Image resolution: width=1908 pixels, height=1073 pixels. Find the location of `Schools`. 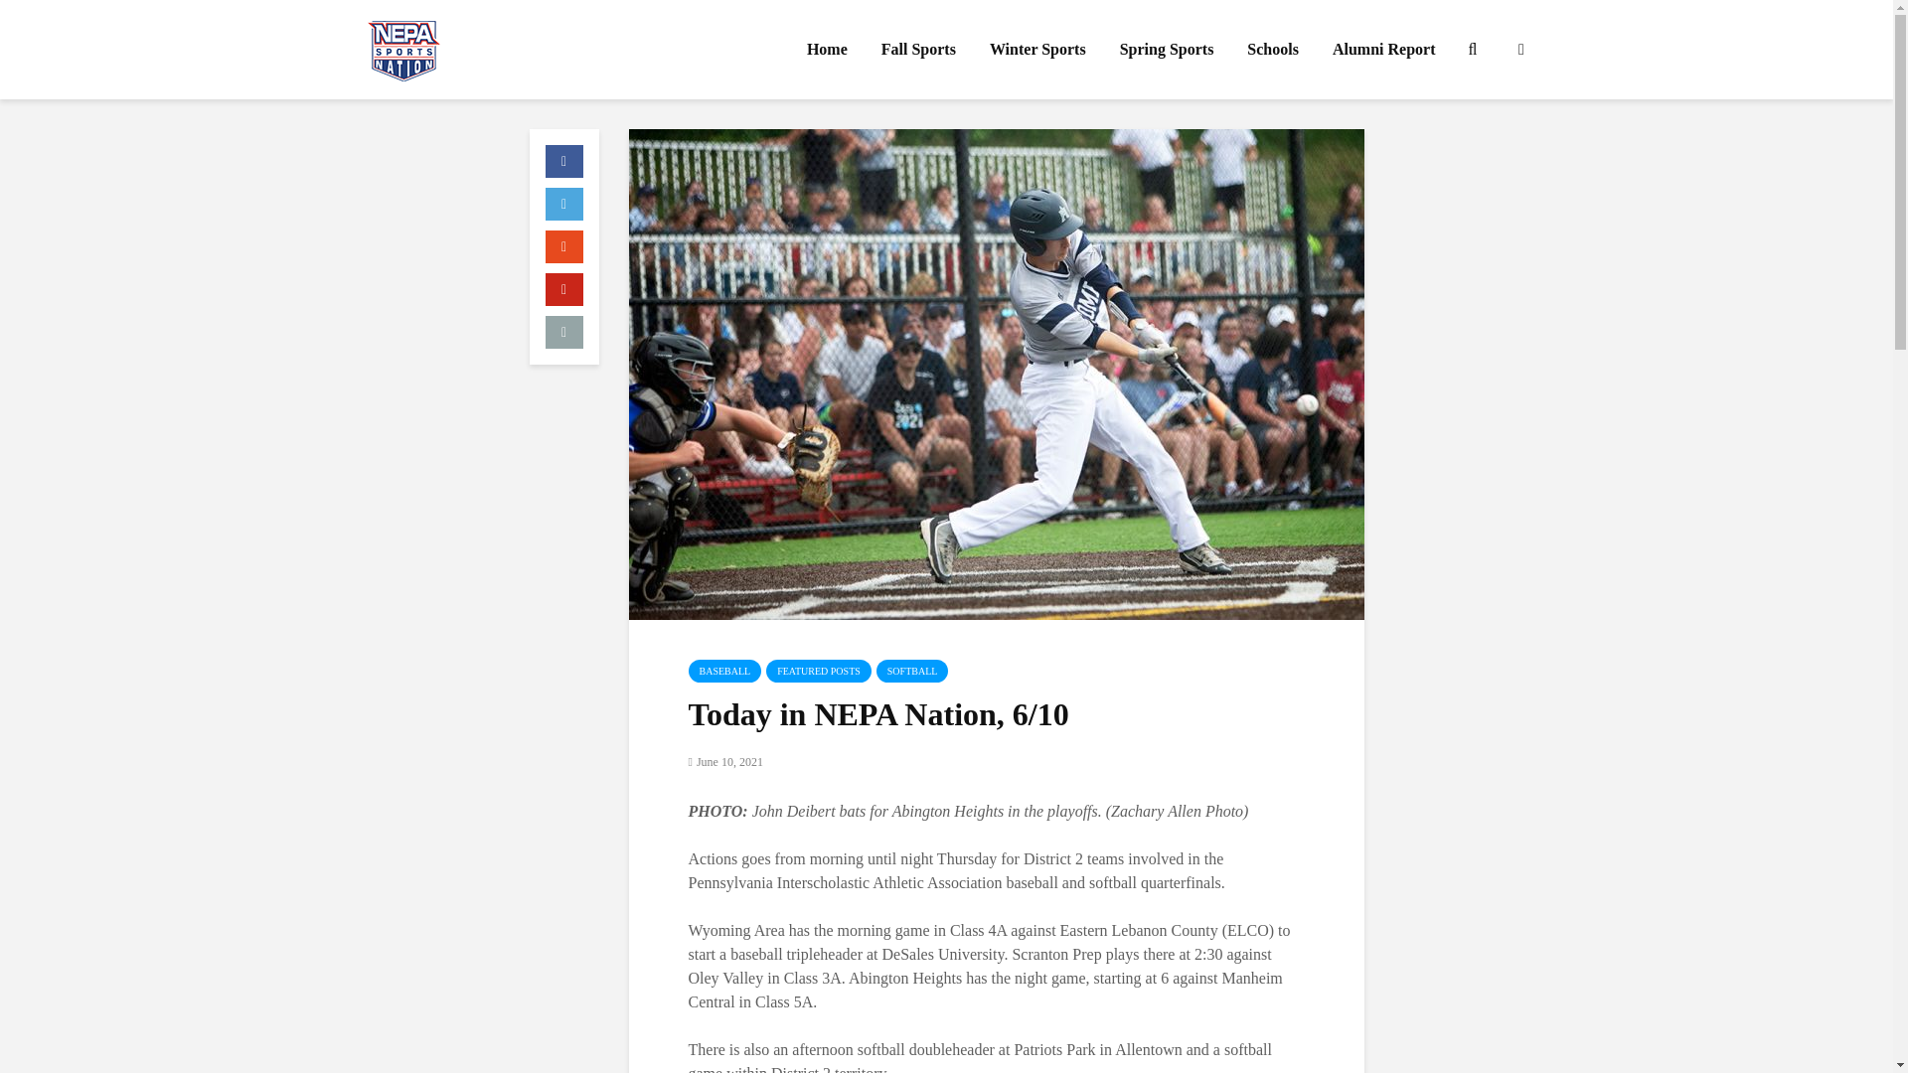

Schools is located at coordinates (1273, 50).